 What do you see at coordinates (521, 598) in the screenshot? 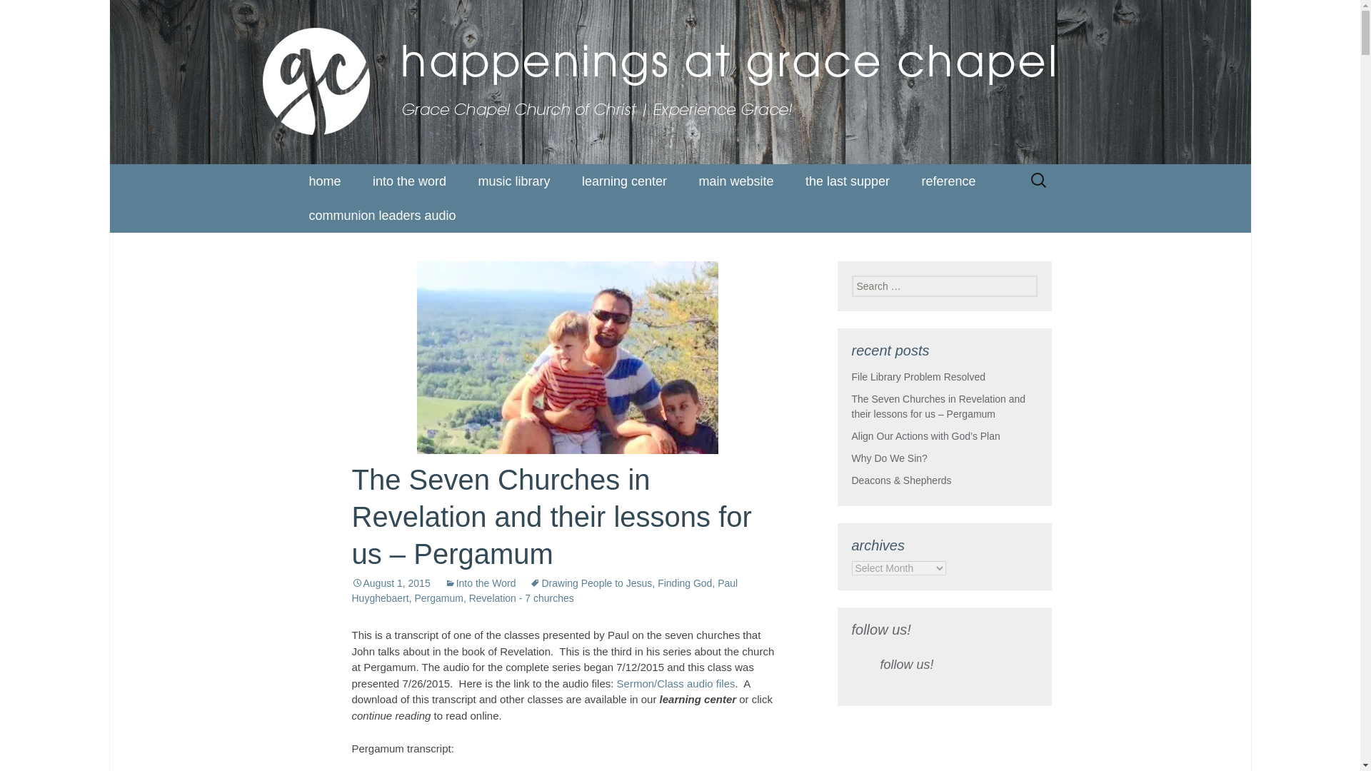
I see `Revelation - 7 churches` at bounding box center [521, 598].